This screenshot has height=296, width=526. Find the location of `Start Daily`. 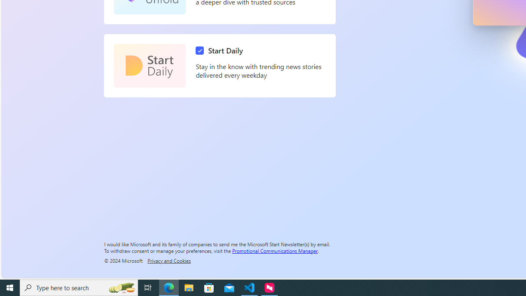

Start Daily is located at coordinates (150, 66).